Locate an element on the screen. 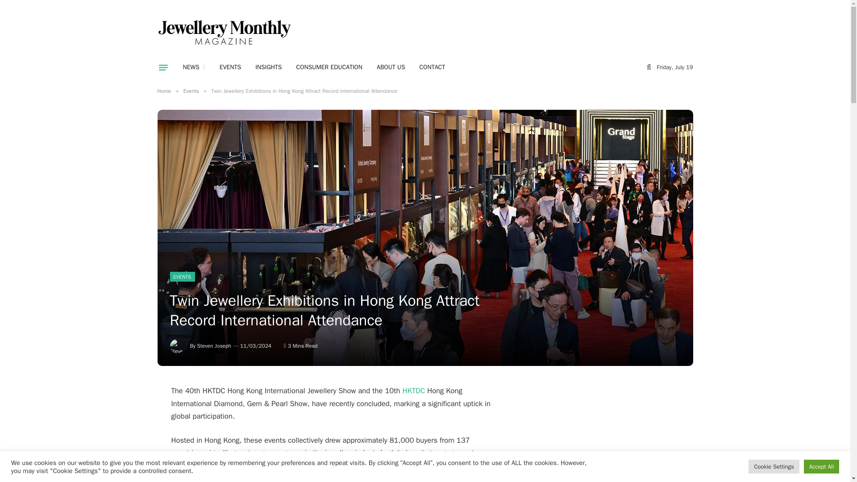 This screenshot has height=482, width=857. Steven Joseph is located at coordinates (214, 345).